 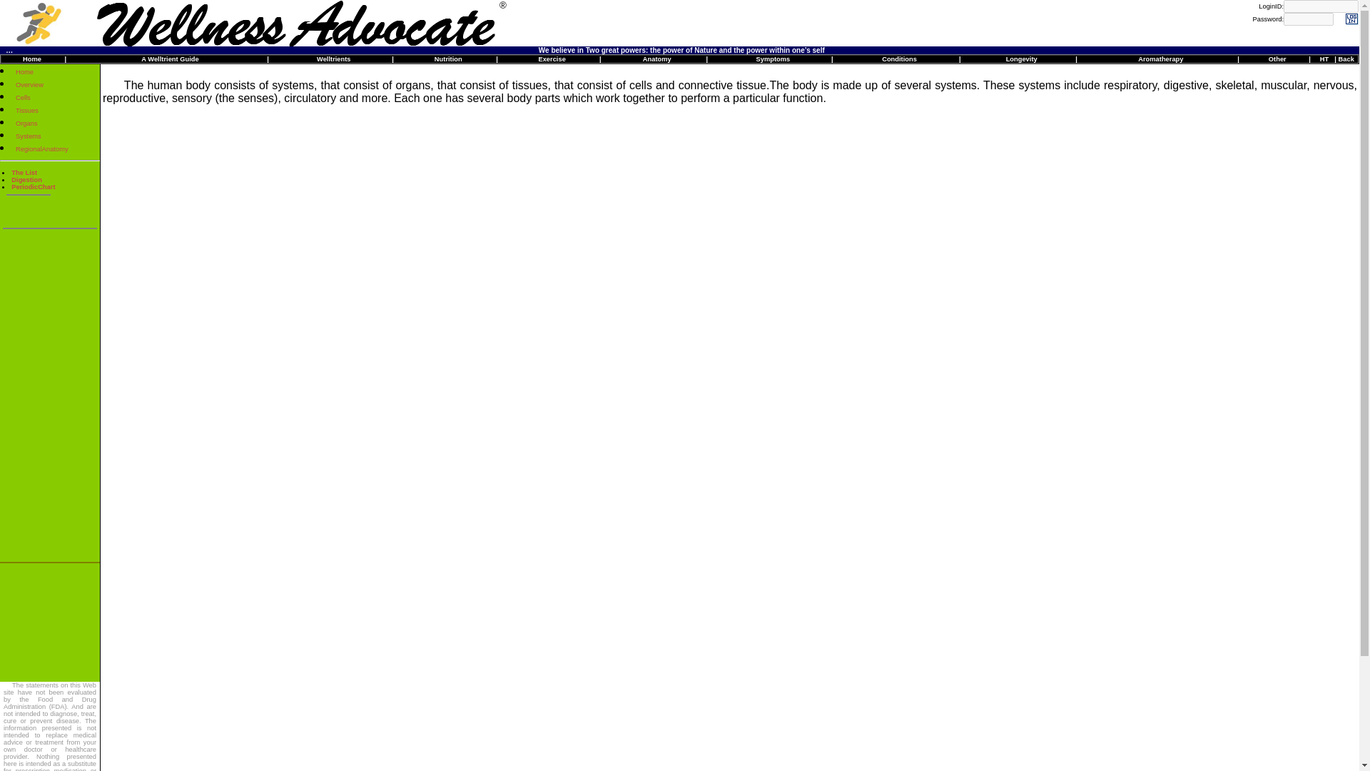 I want to click on Cells, so click(x=23, y=97).